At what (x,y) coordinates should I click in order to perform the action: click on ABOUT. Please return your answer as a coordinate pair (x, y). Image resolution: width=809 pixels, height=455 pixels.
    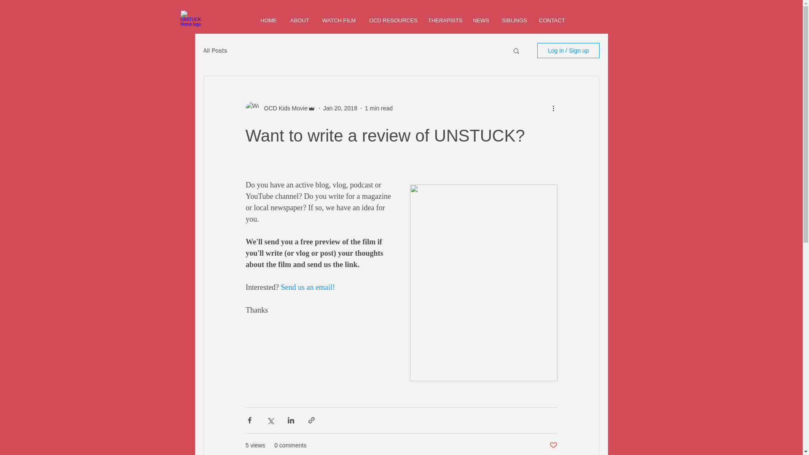
    Looking at the image, I should click on (299, 20).